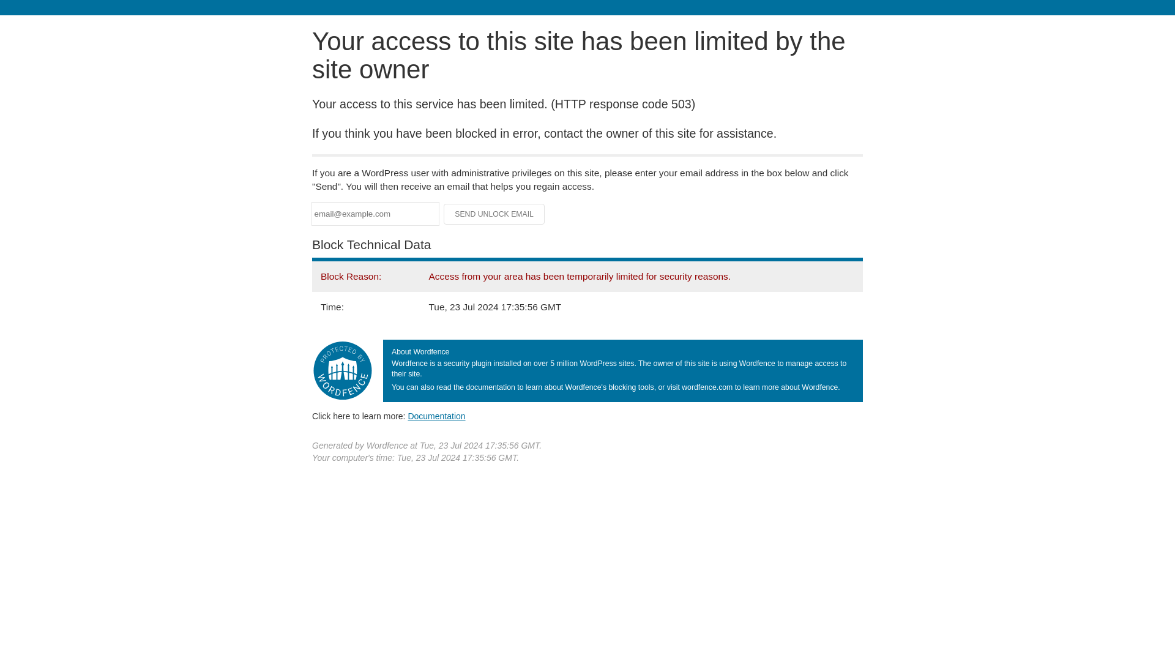 This screenshot has width=1175, height=661. I want to click on Documentation, so click(436, 416).